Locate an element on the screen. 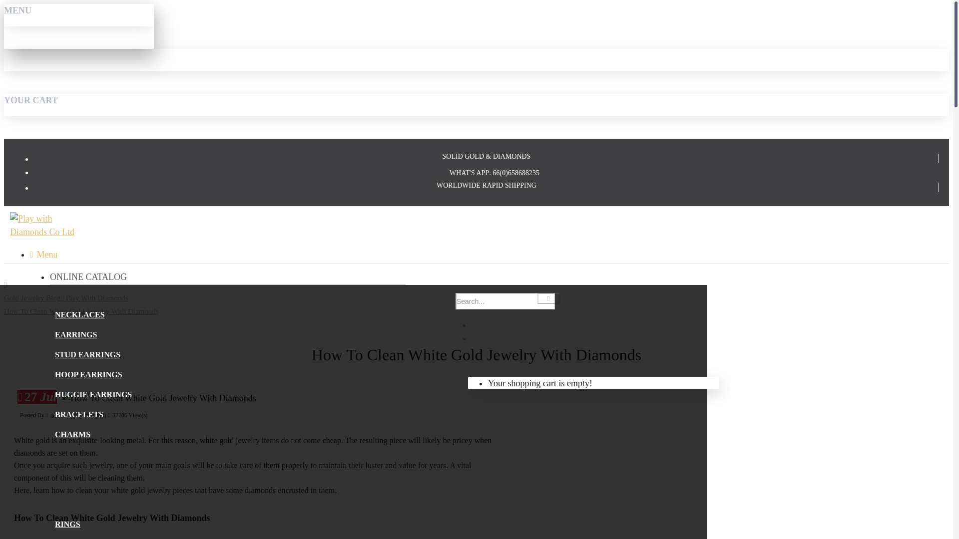 The image size is (959, 539). BRACELETS is located at coordinates (79, 415).